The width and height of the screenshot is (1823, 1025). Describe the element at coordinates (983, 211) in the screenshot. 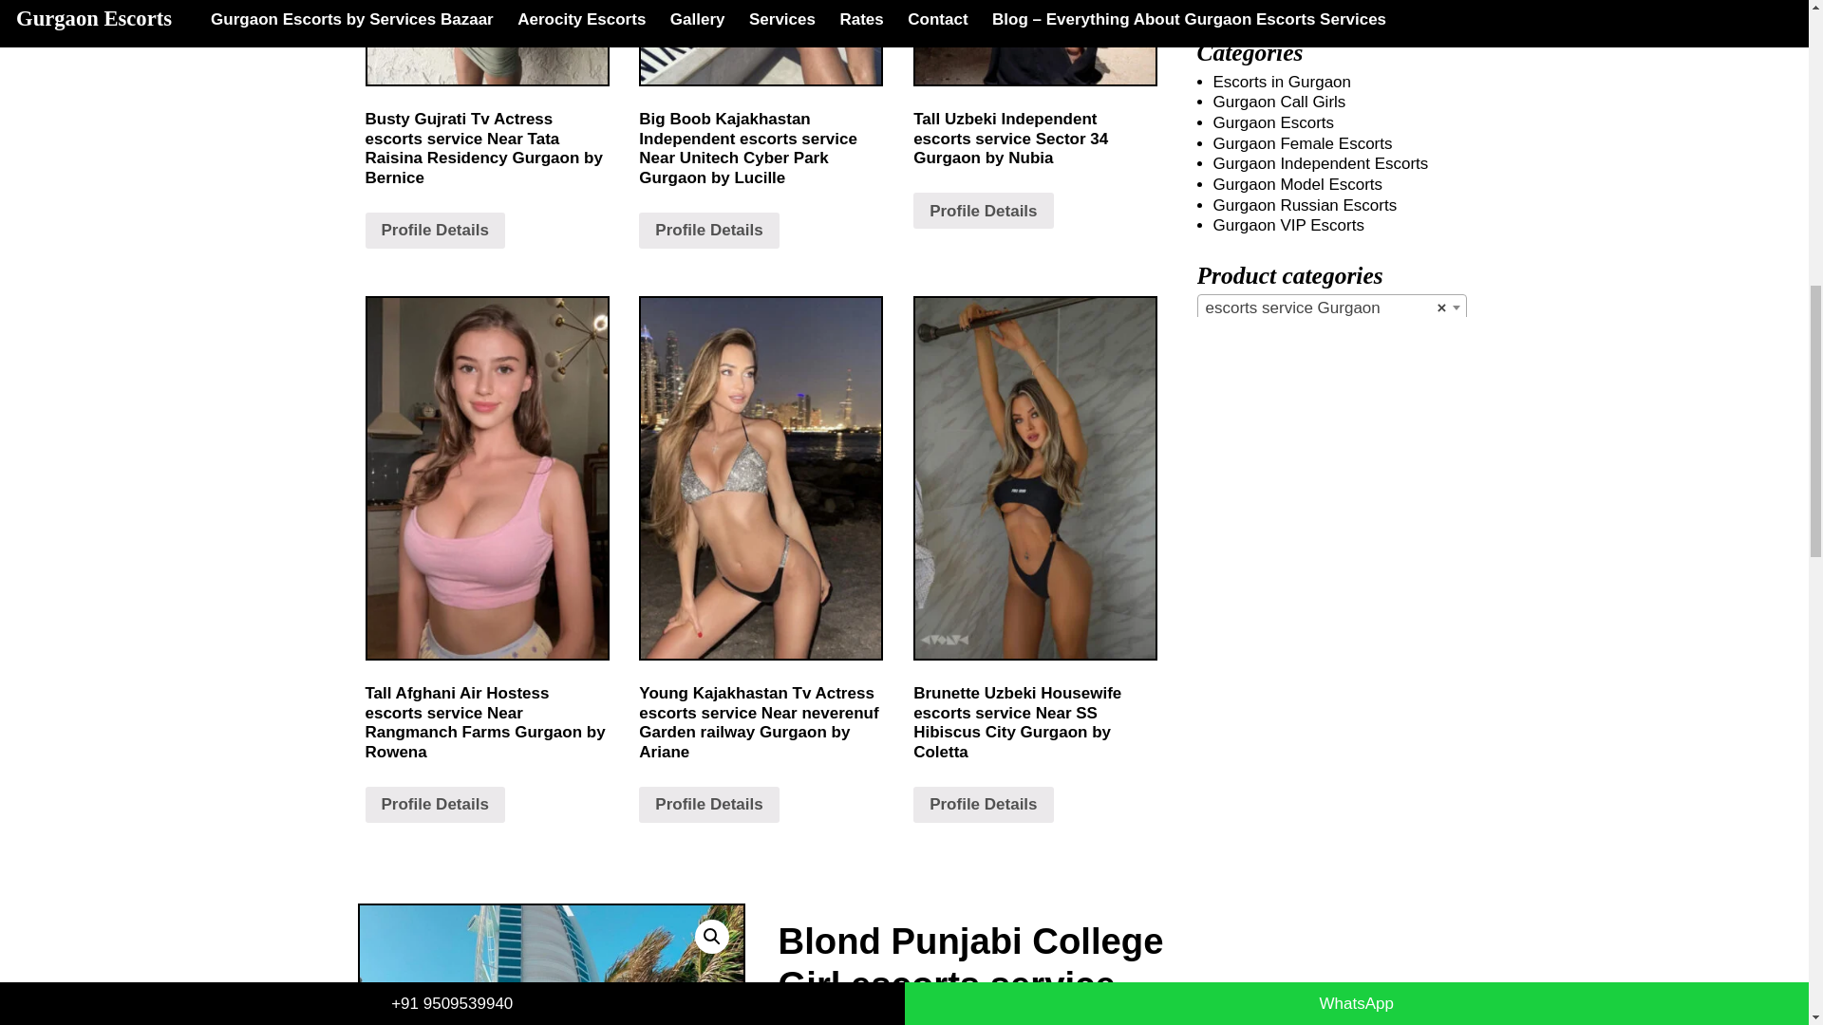

I see `Profile Details` at that location.